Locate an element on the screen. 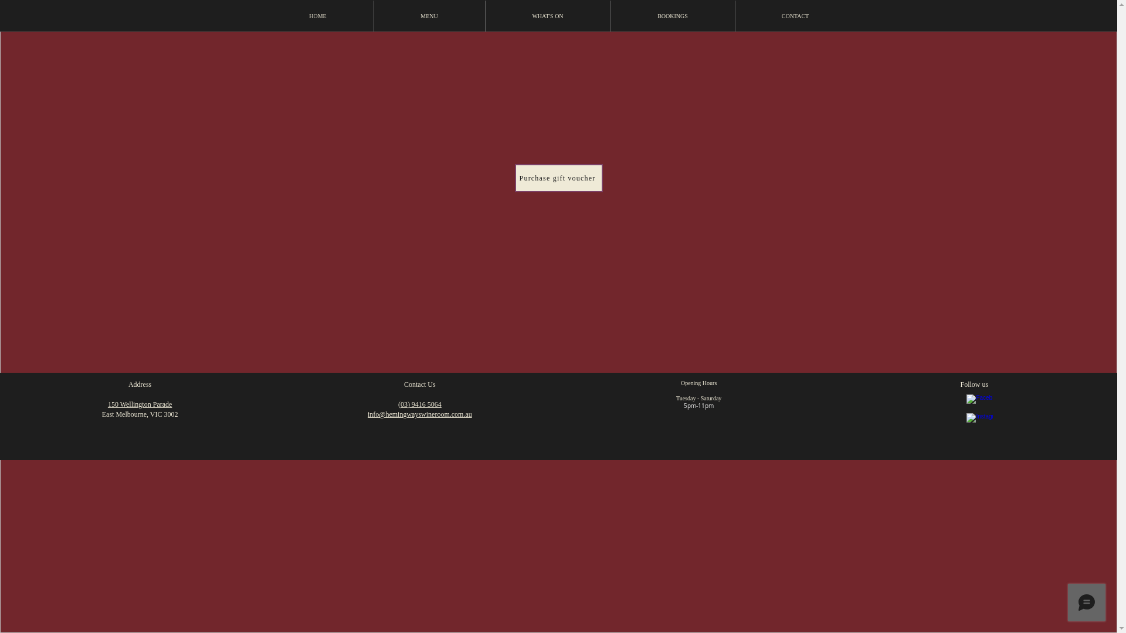 This screenshot has width=1126, height=633. HOME is located at coordinates (318, 16).